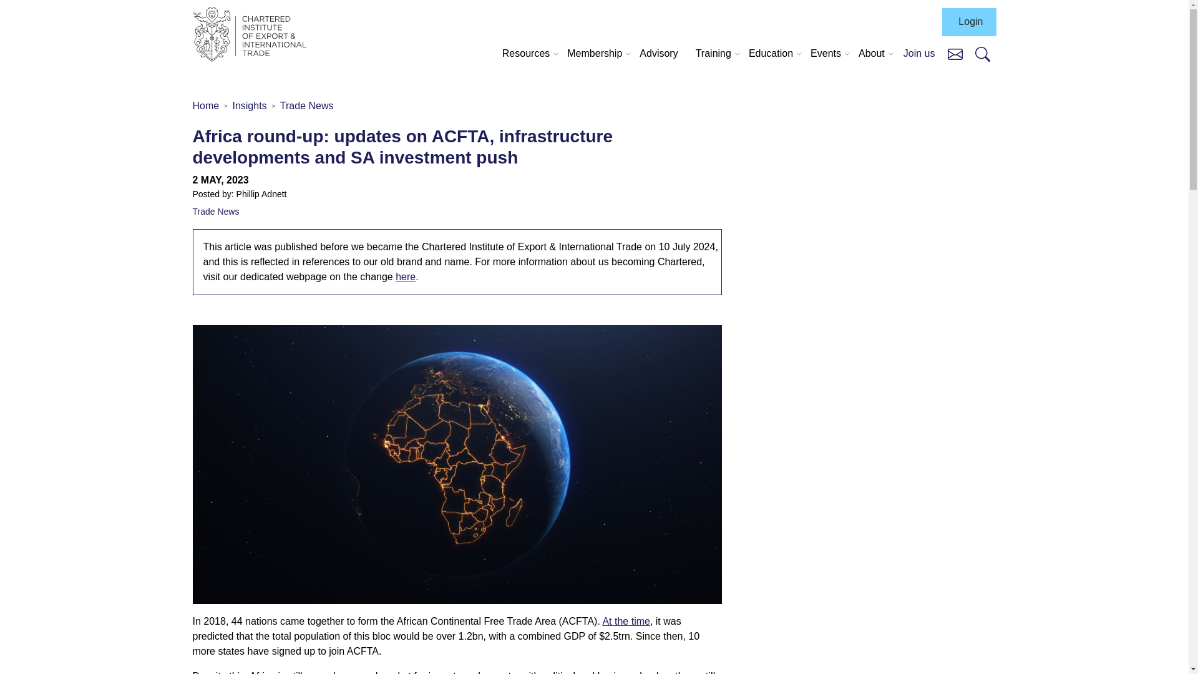 This screenshot has width=1198, height=674. Describe the element at coordinates (825, 54) in the screenshot. I see `Events` at that location.